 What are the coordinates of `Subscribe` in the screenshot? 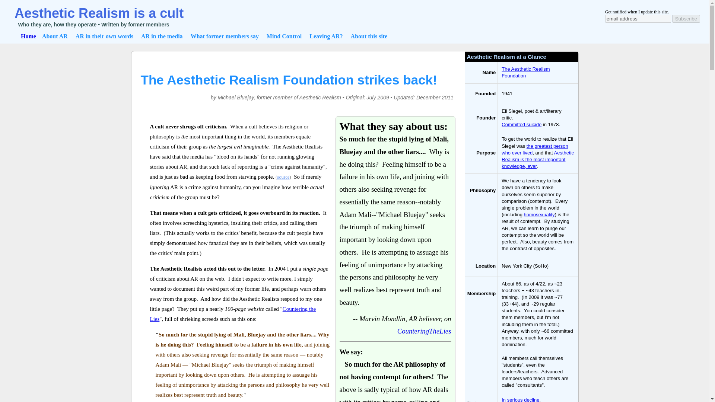 It's located at (686, 19).